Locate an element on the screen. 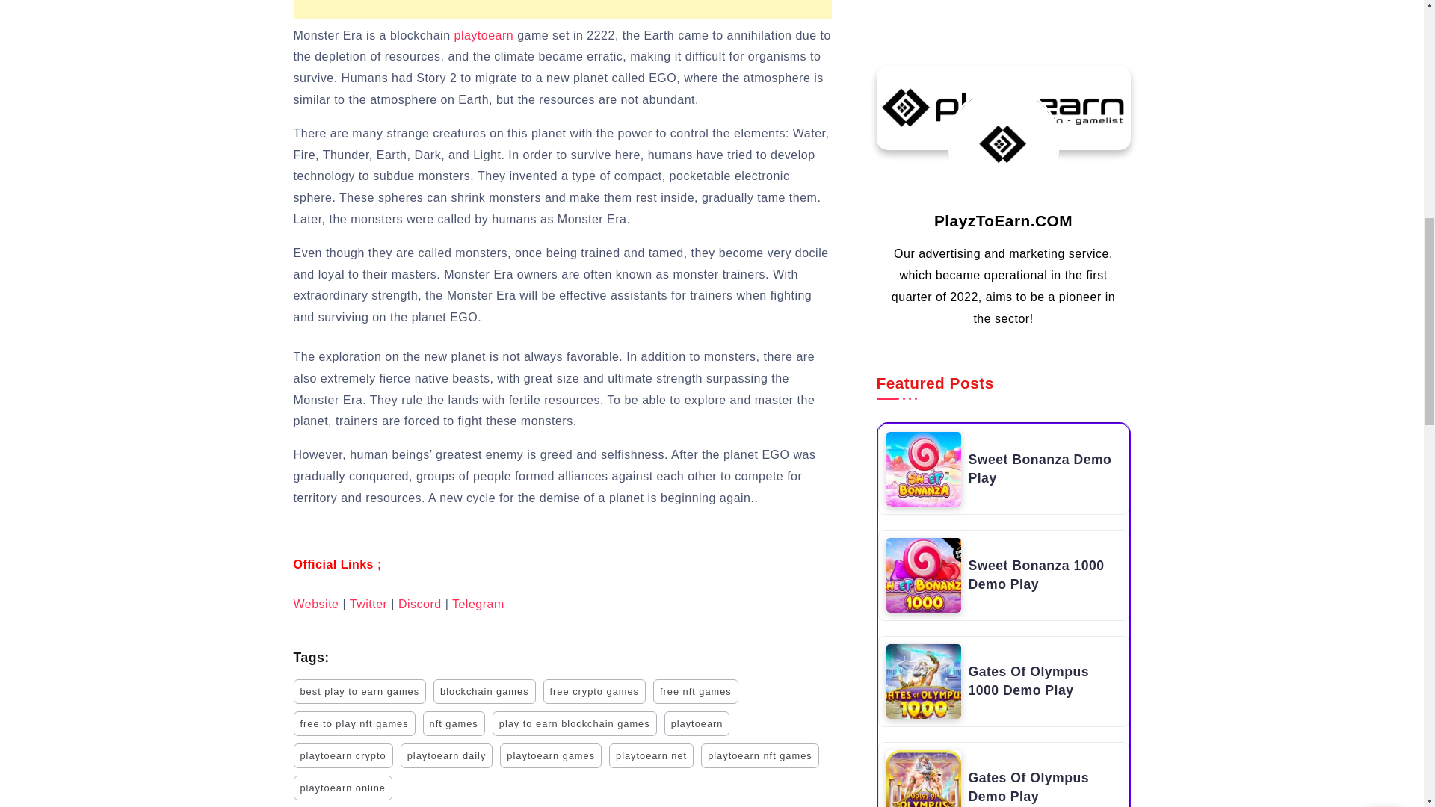 The image size is (1435, 807). Website is located at coordinates (315, 604).